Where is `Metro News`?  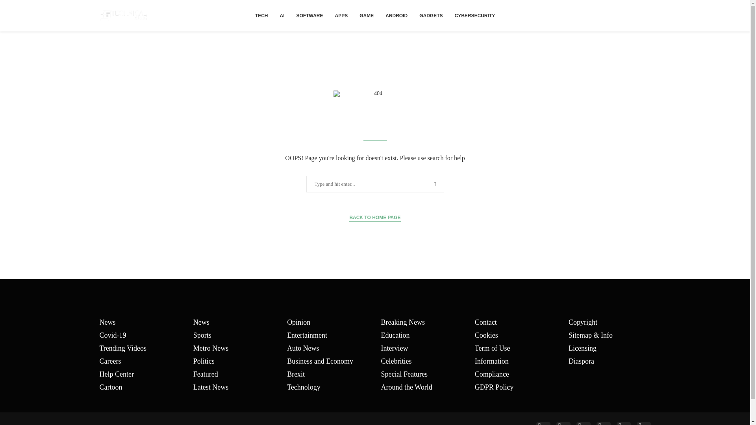 Metro News is located at coordinates (211, 348).